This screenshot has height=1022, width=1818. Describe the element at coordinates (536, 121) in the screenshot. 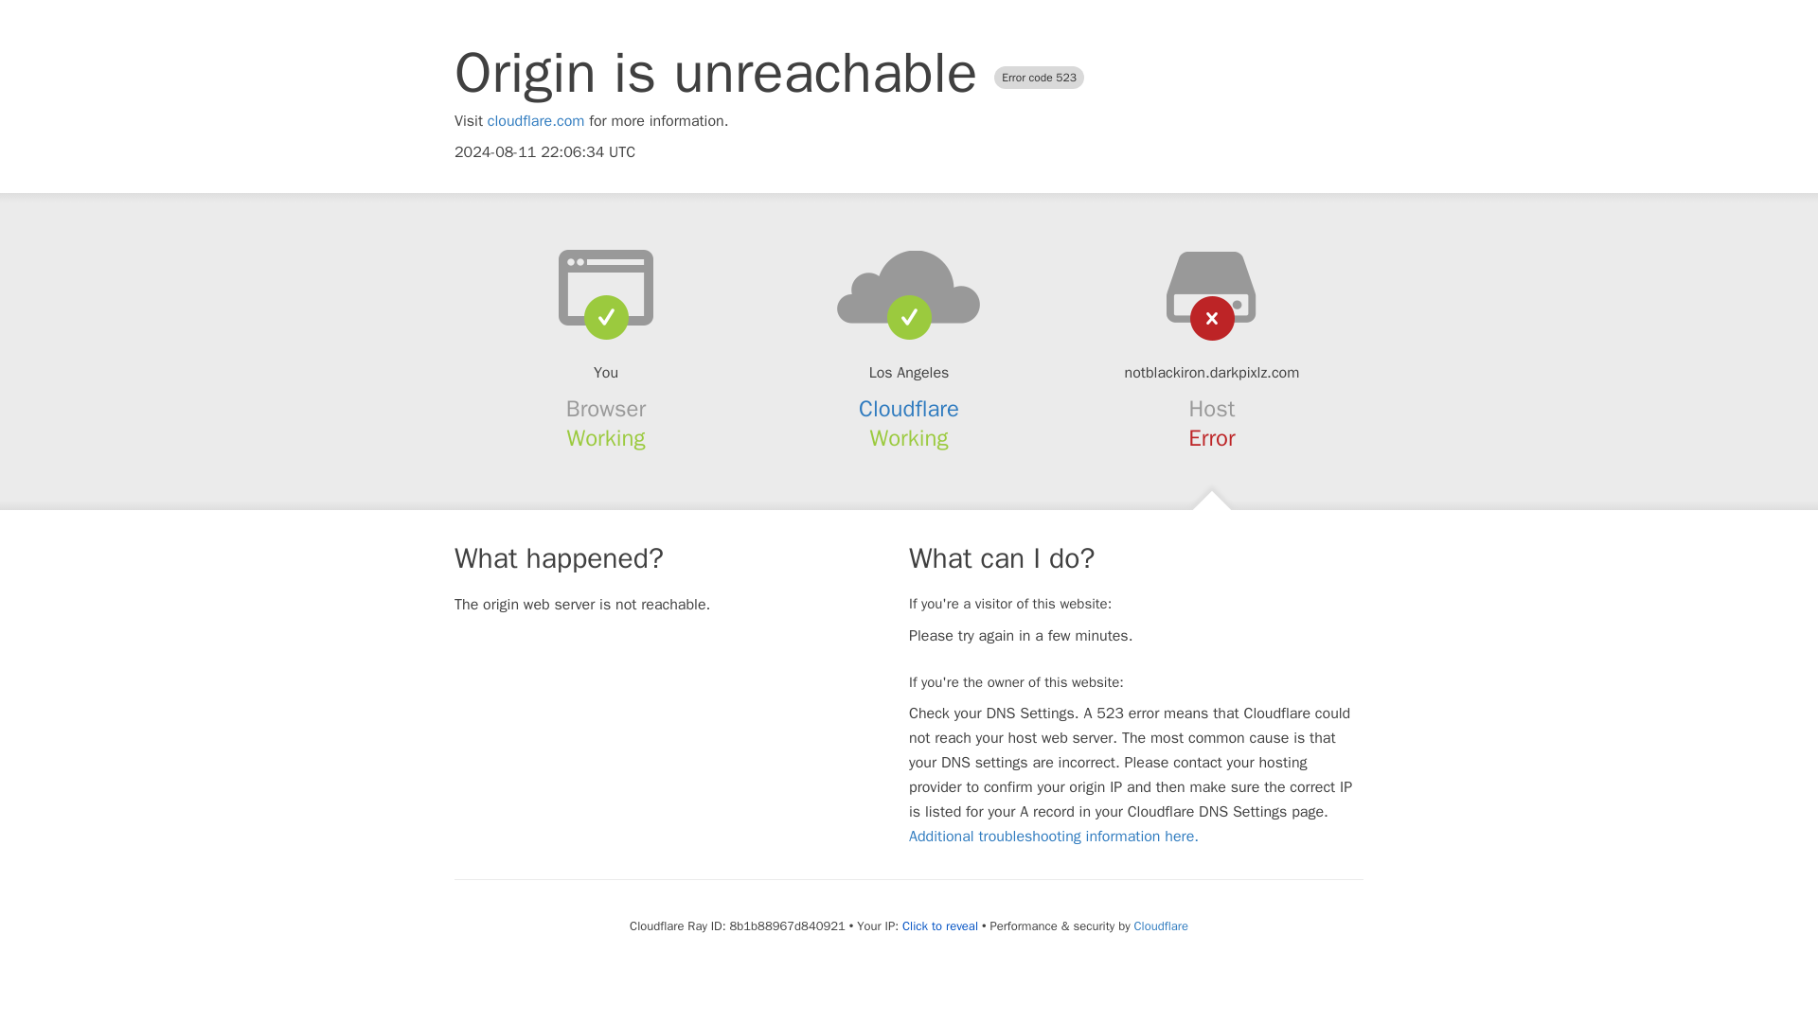

I see `cloudflare.com` at that location.